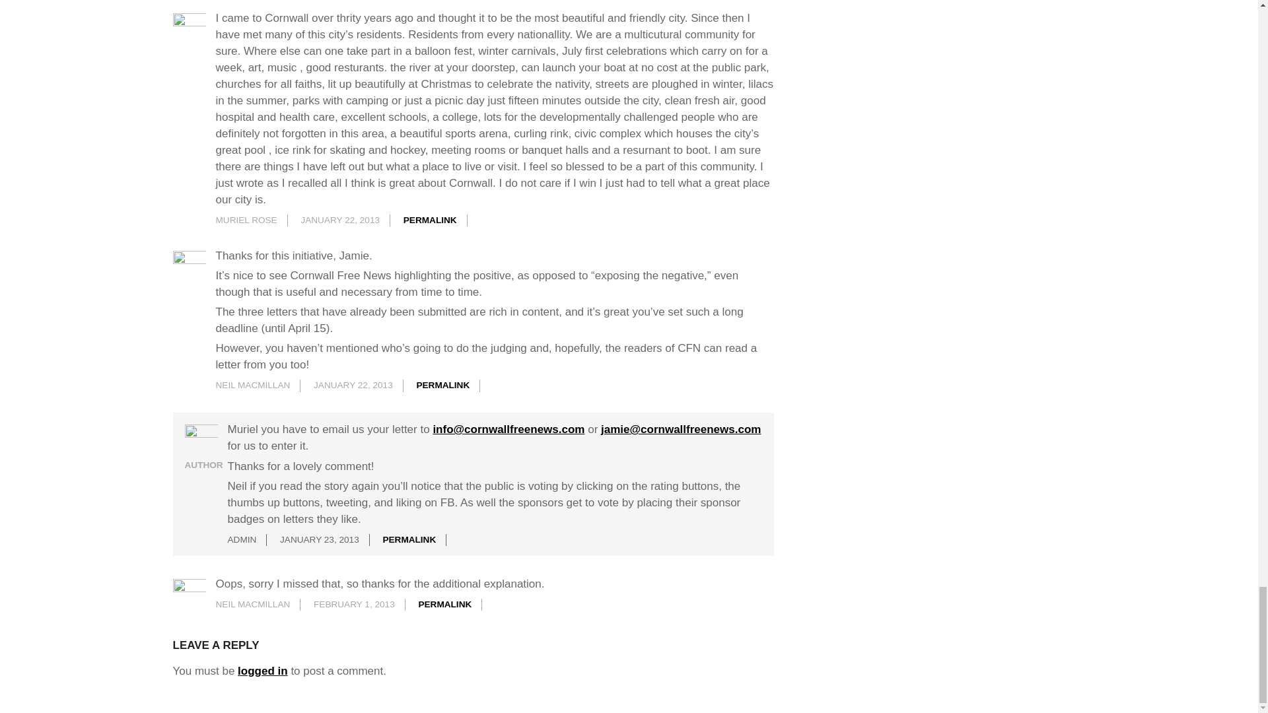 The image size is (1268, 713). I want to click on Tuesday, January 22, 2013, 8:26 am, so click(339, 221).